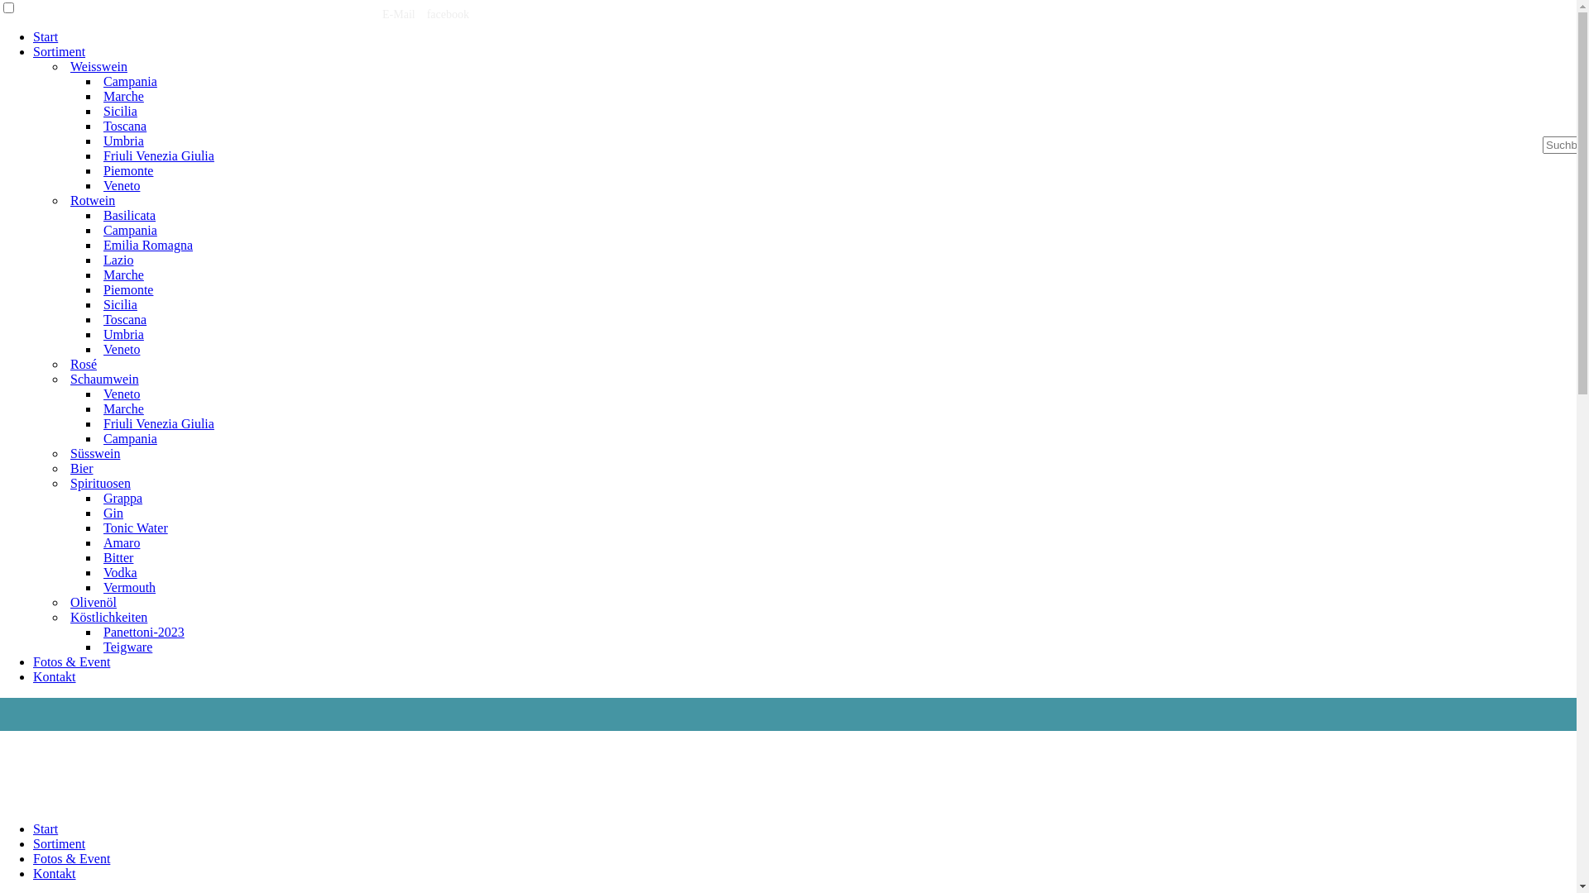 The image size is (1589, 893). What do you see at coordinates (71, 661) in the screenshot?
I see `Fotos & Event` at bounding box center [71, 661].